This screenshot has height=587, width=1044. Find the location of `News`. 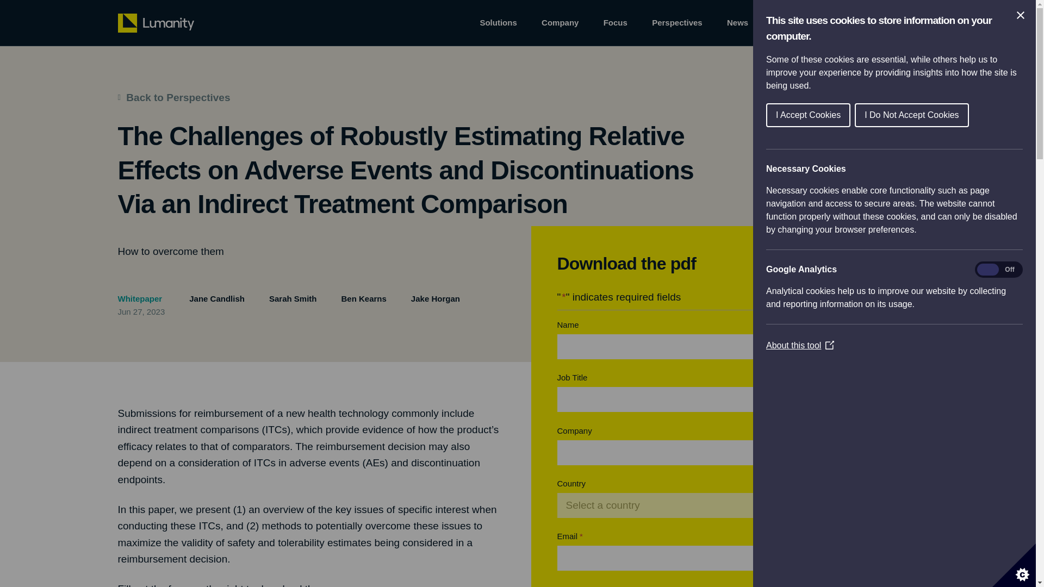

News is located at coordinates (737, 23).